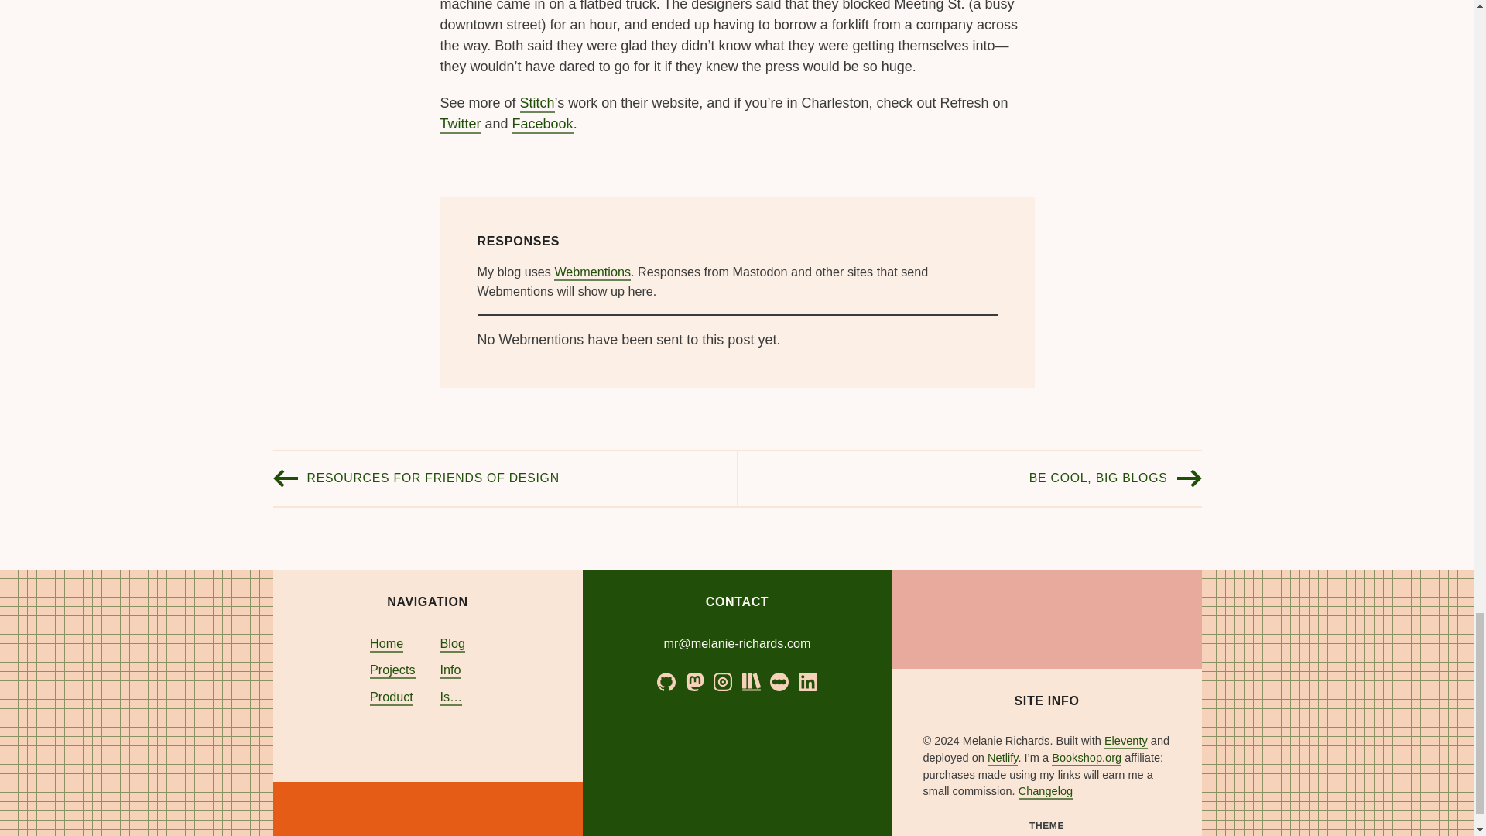 This screenshot has height=836, width=1486. Describe the element at coordinates (723, 687) in the screenshot. I see `Instagram` at that location.